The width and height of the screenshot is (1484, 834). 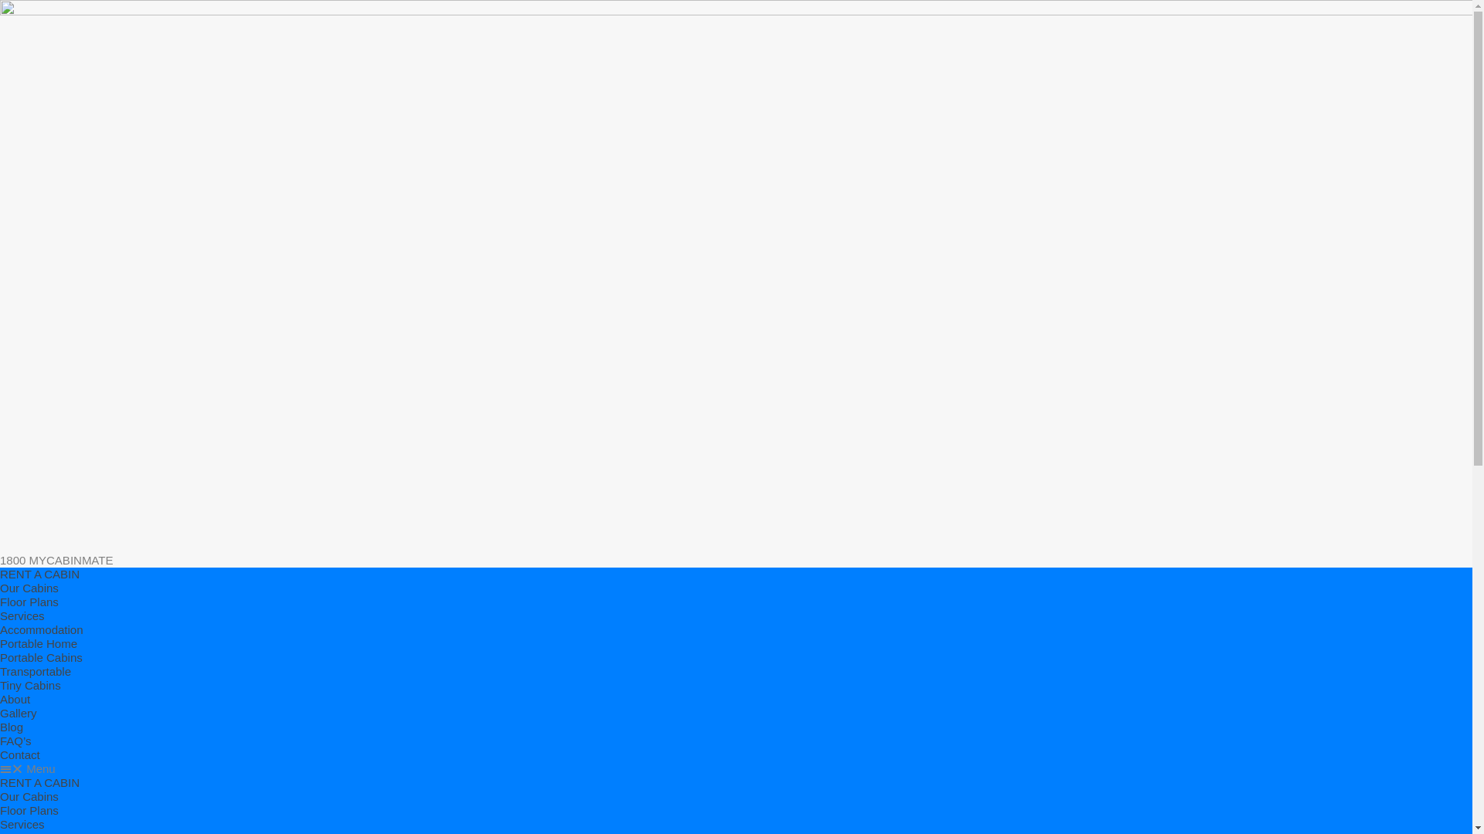 I want to click on Services, so click(x=22, y=616).